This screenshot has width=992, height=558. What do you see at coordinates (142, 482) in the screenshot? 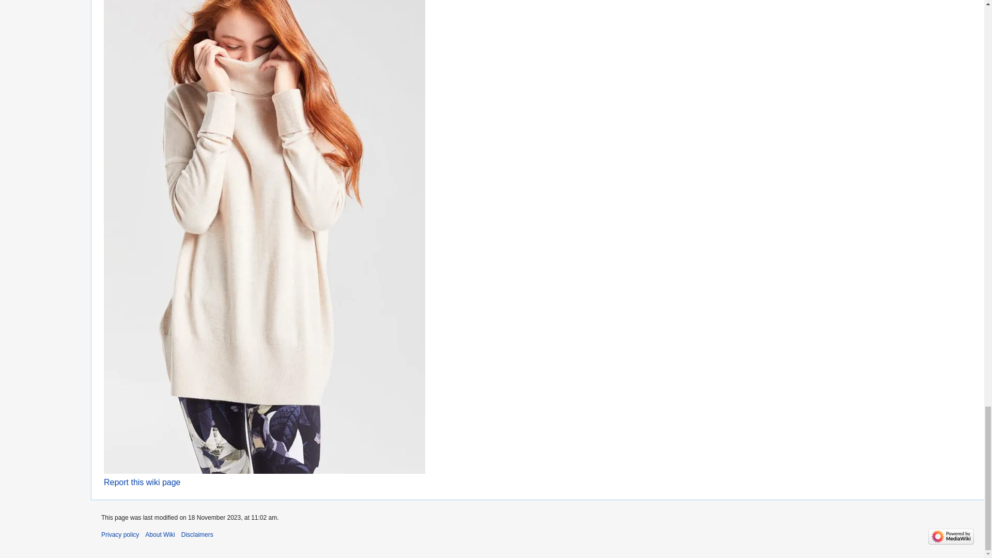
I see `Report this wiki page` at bounding box center [142, 482].